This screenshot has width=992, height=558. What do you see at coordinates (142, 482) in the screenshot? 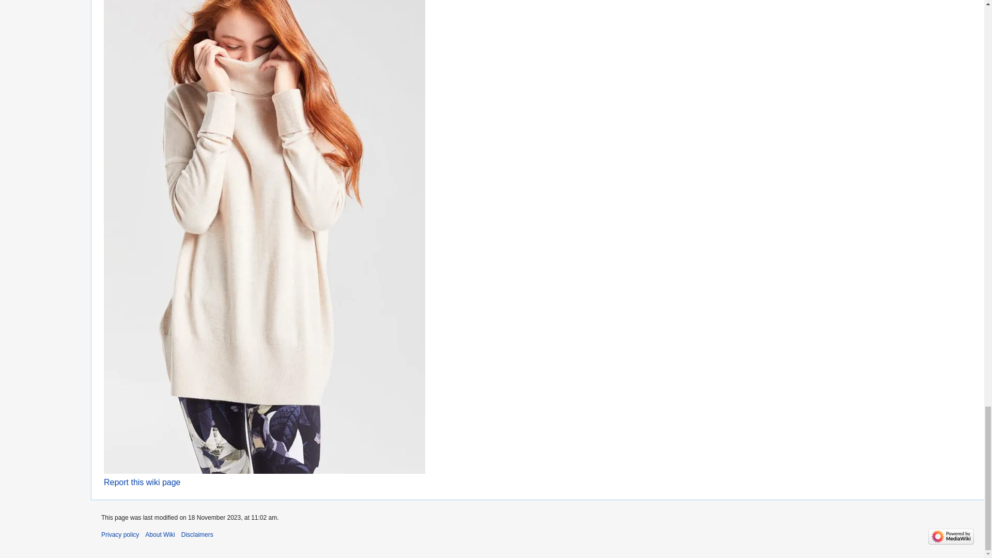
I see `Report this wiki page` at bounding box center [142, 482].